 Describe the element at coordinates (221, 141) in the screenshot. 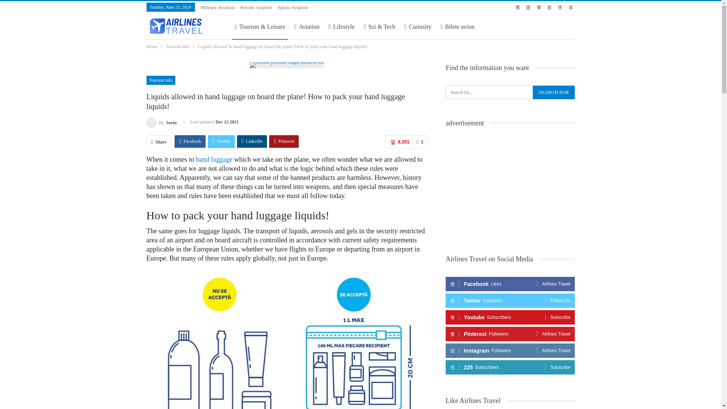

I see `Twitter` at that location.